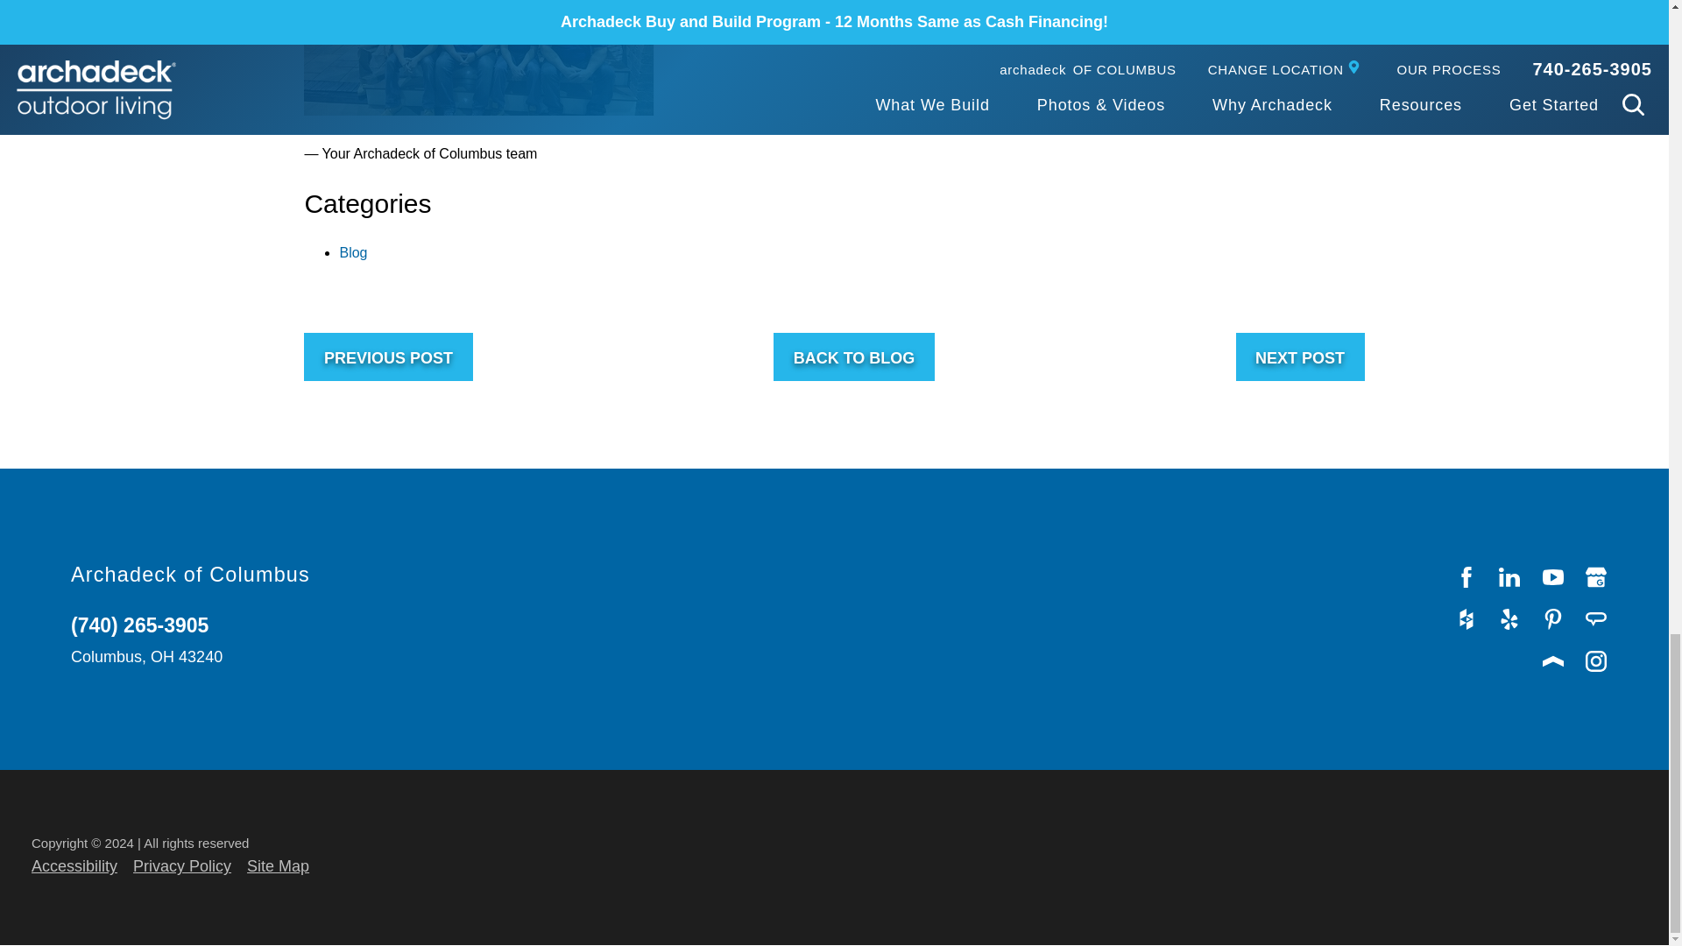 Image resolution: width=1682 pixels, height=946 pixels. I want to click on LinkedIn, so click(1510, 576).